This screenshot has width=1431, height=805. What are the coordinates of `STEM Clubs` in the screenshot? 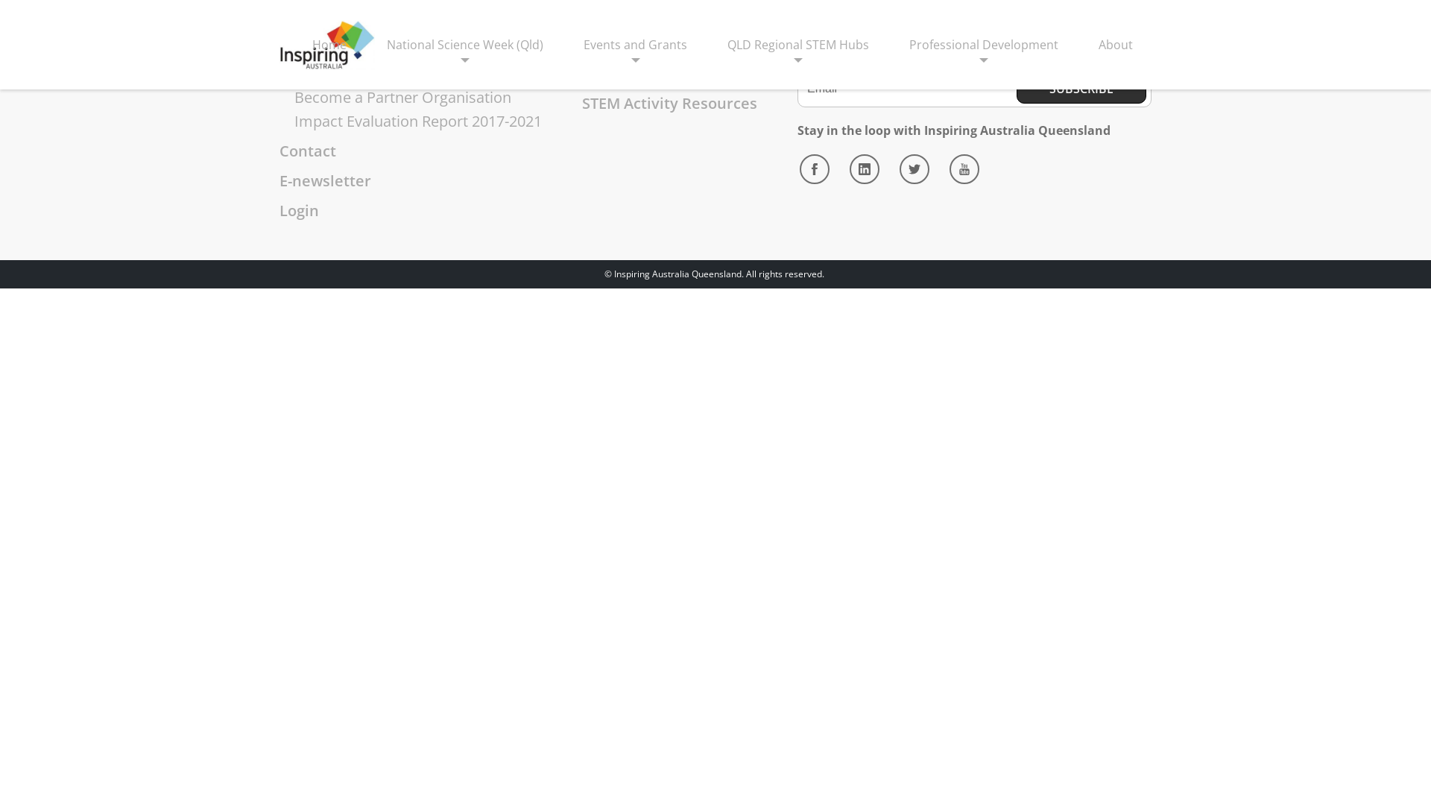 It's located at (623, 49).